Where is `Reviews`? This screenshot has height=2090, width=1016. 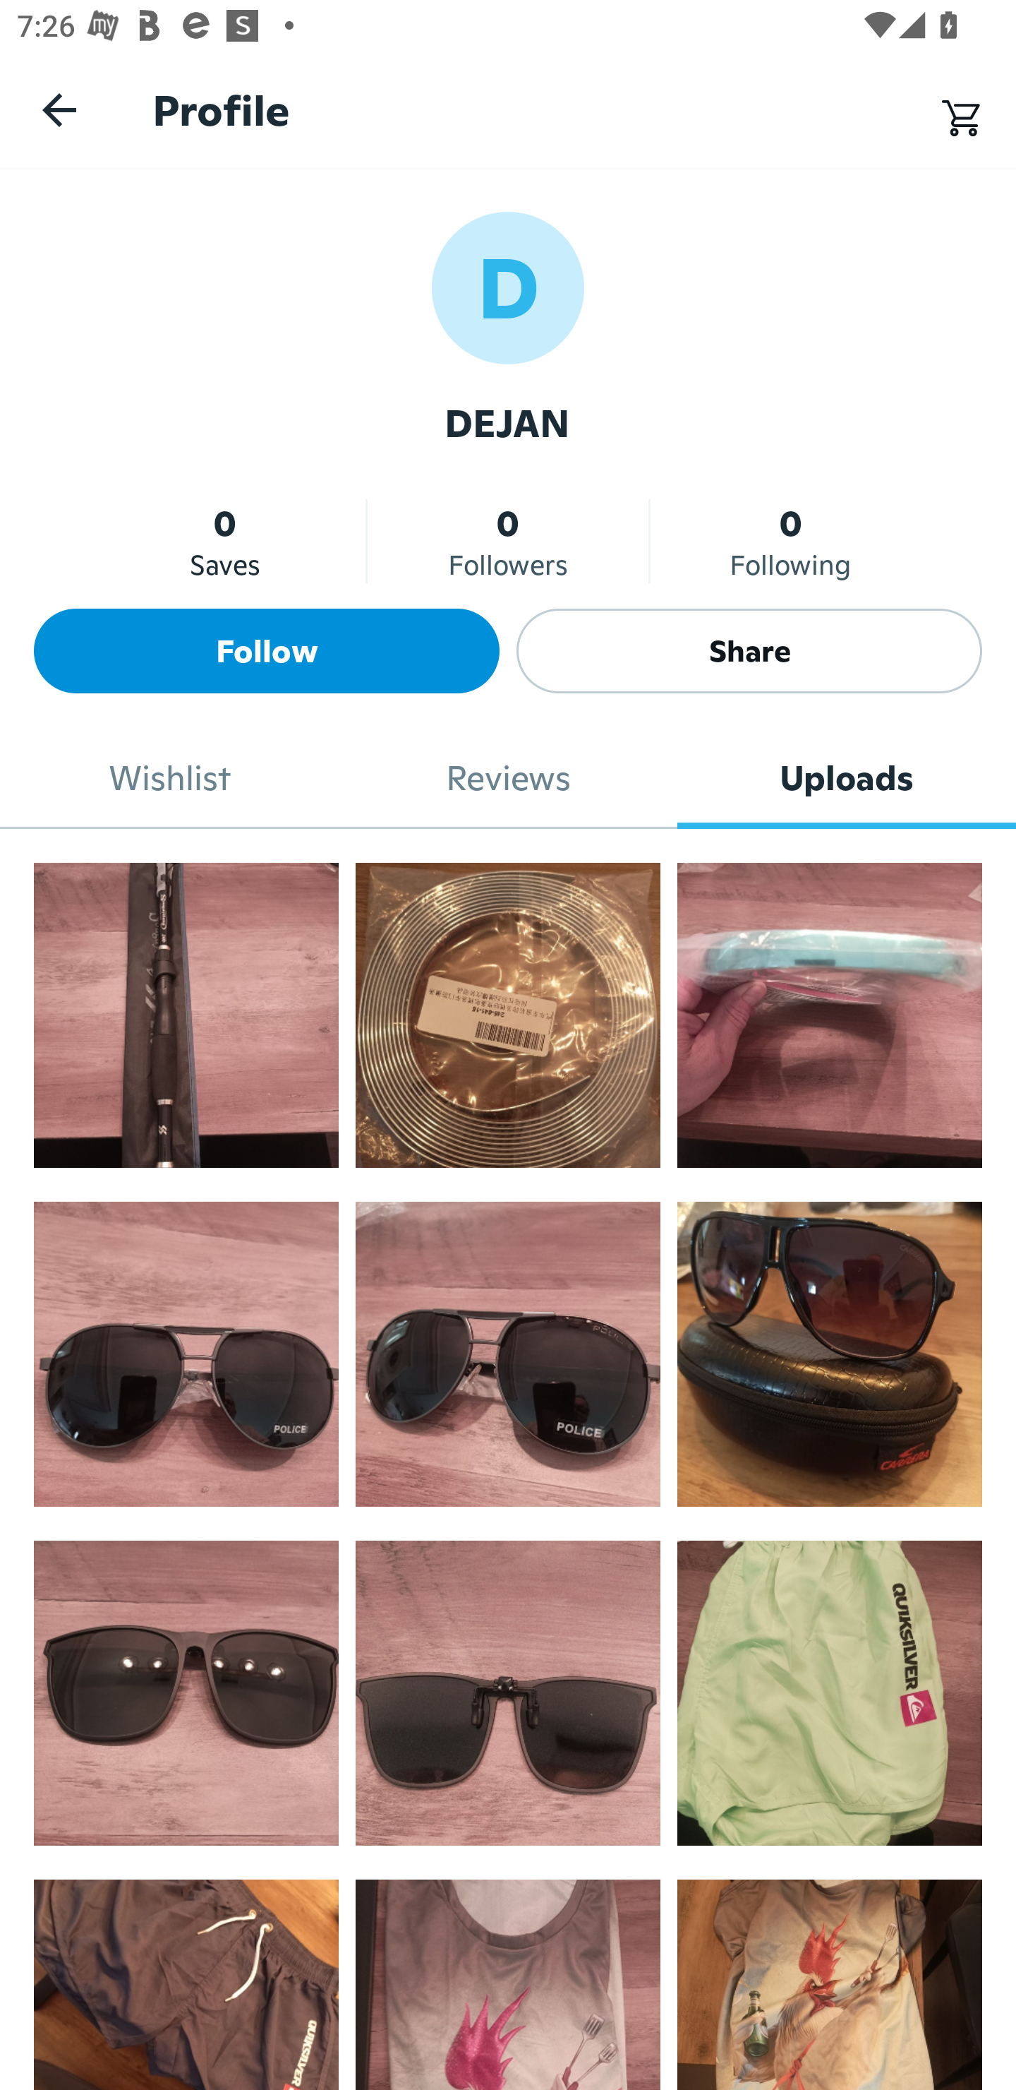
Reviews is located at coordinates (508, 778).